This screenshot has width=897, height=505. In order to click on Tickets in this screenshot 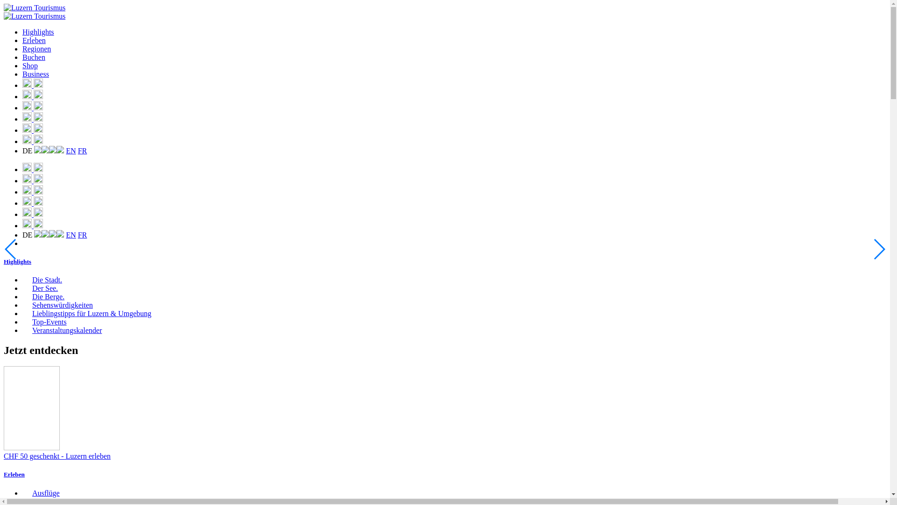, I will do `click(33, 119)`.